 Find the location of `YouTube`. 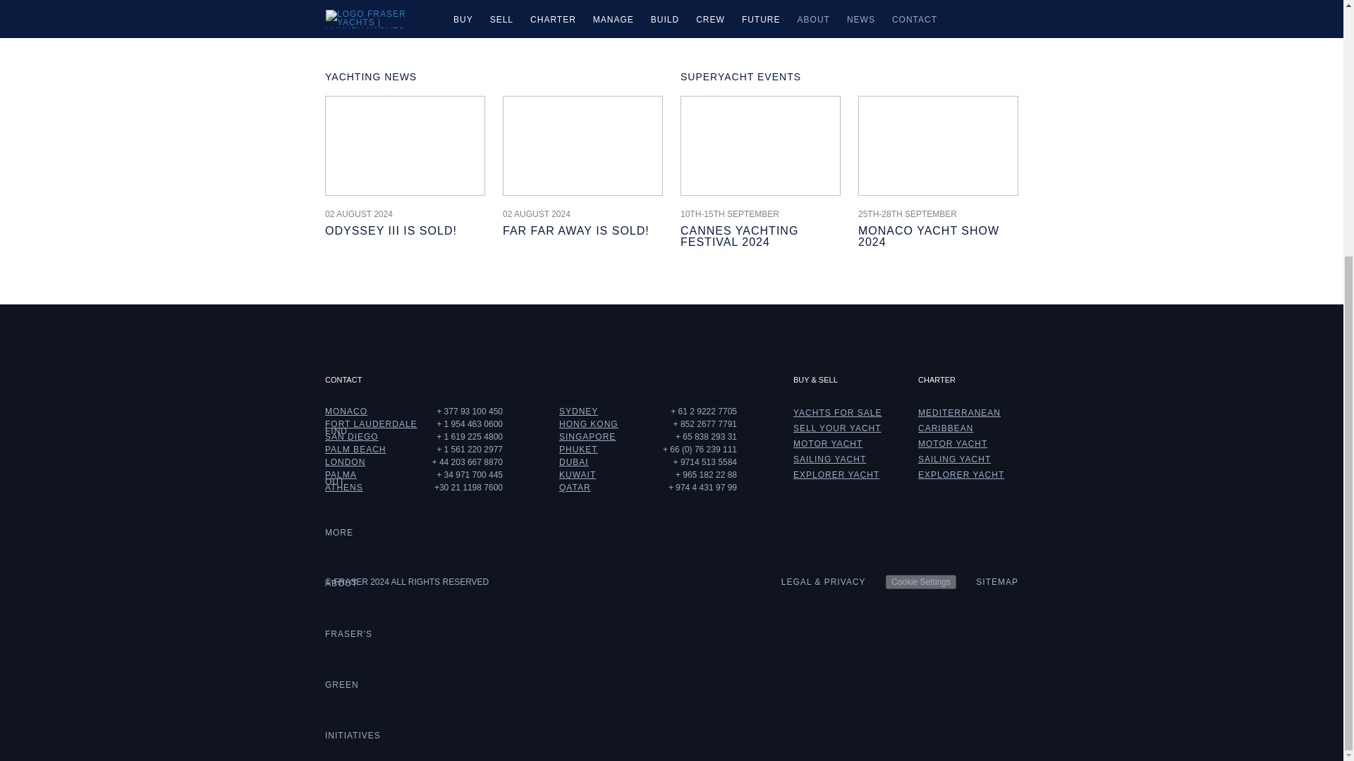

YouTube is located at coordinates (976, 330).